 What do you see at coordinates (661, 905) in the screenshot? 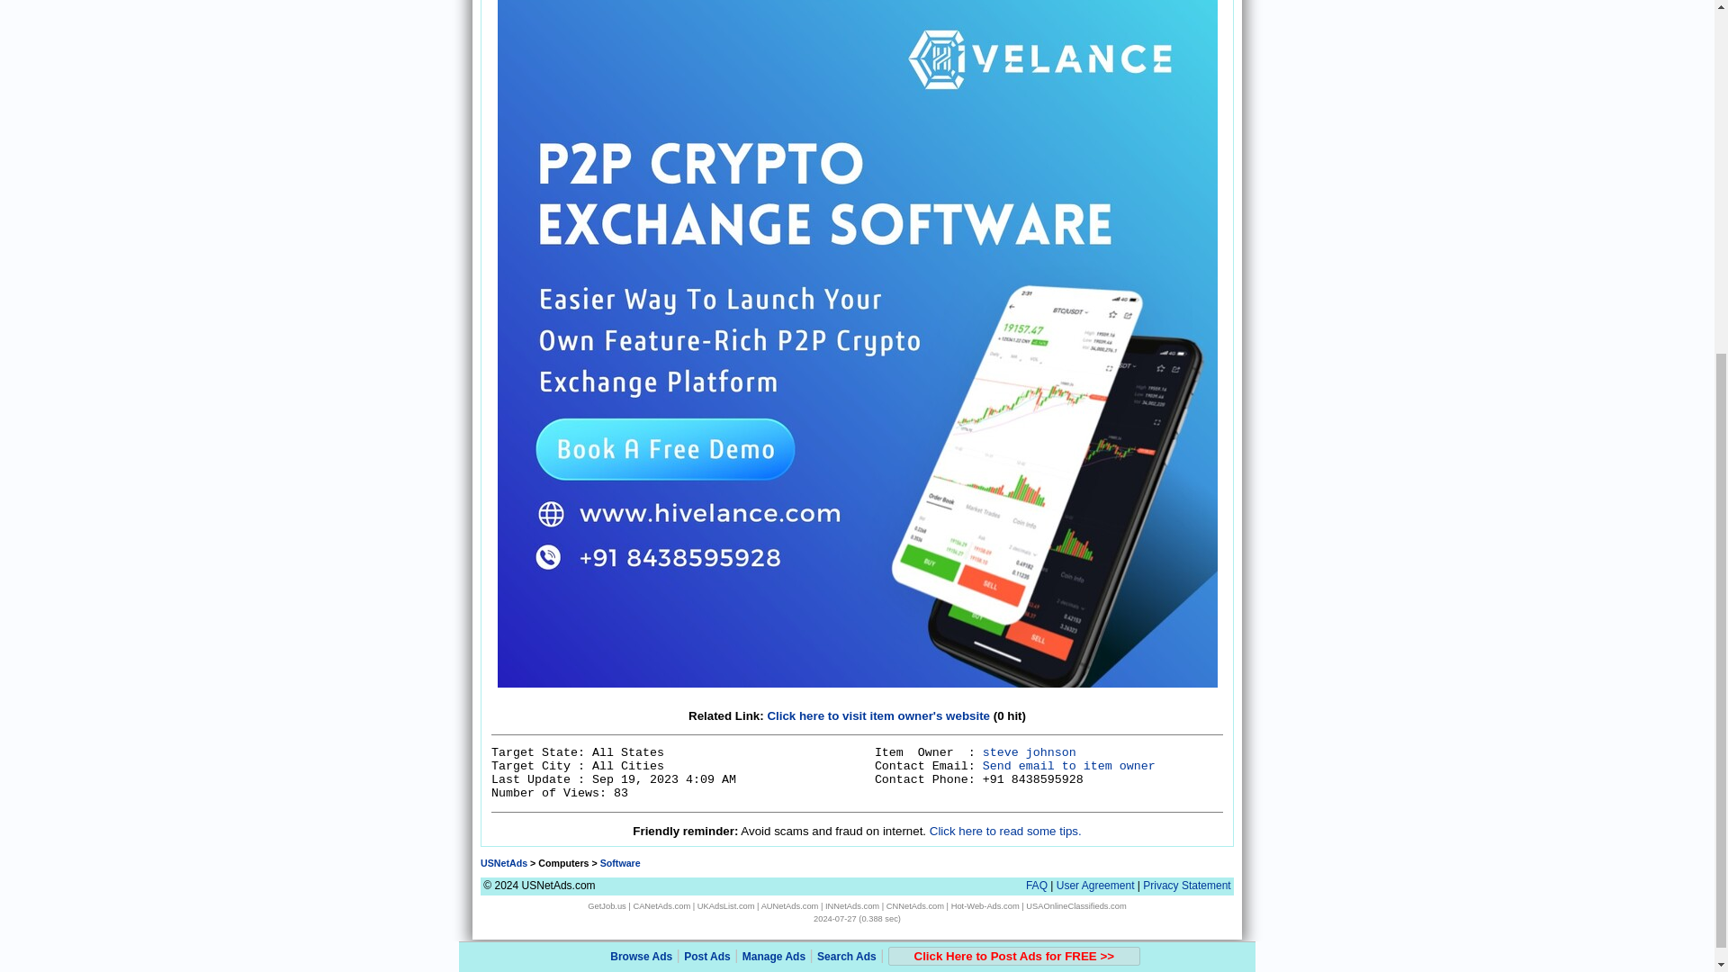
I see `CANetAds.com` at bounding box center [661, 905].